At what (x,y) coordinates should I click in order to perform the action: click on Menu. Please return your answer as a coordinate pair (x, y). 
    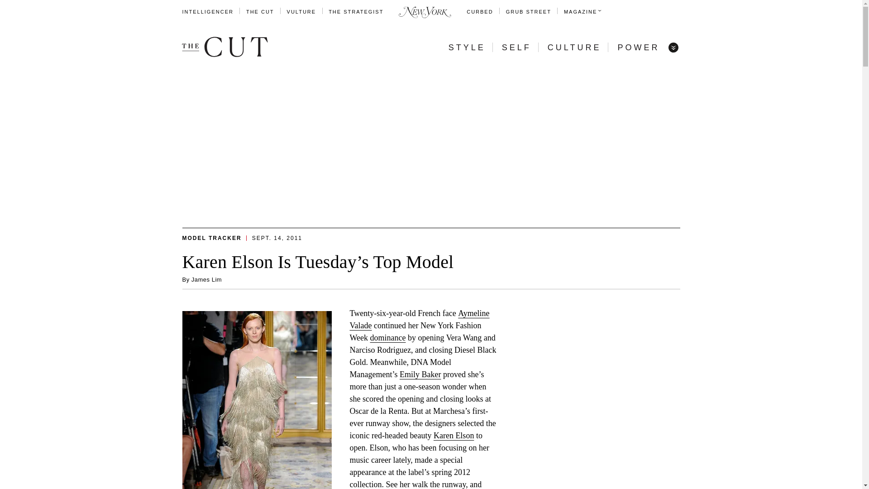
    Looking at the image, I should click on (673, 47).